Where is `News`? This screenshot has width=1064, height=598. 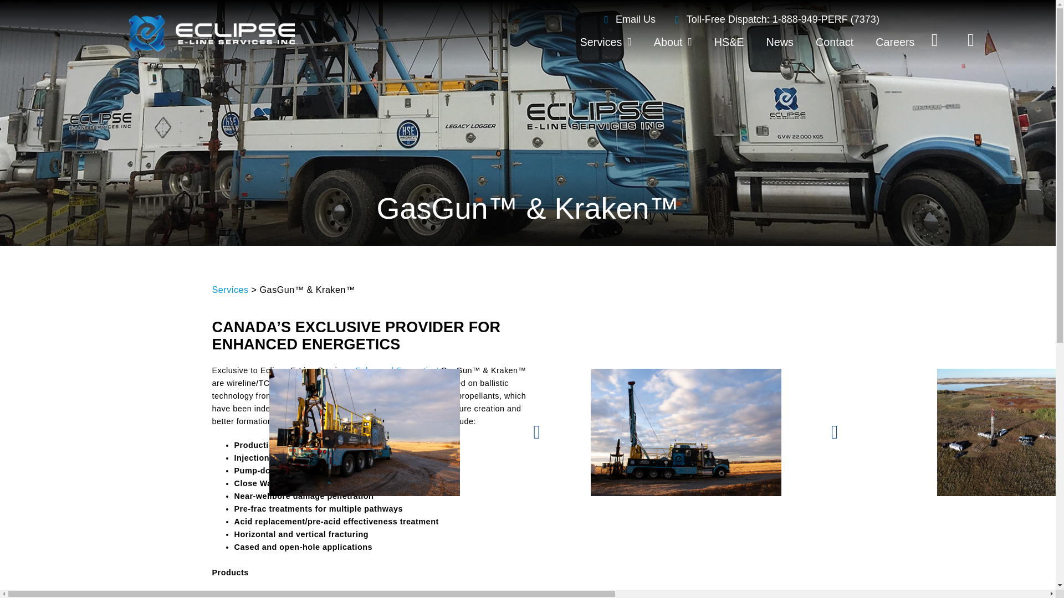 News is located at coordinates (779, 42).